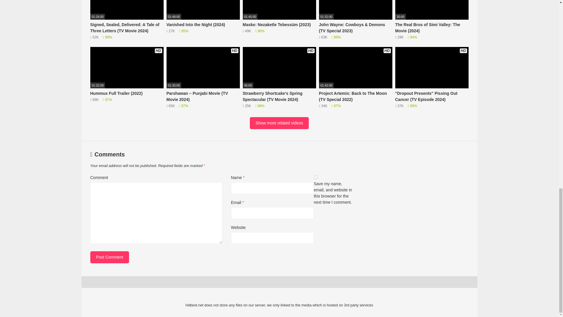  Describe the element at coordinates (110, 257) in the screenshot. I see `Post Comment` at that location.